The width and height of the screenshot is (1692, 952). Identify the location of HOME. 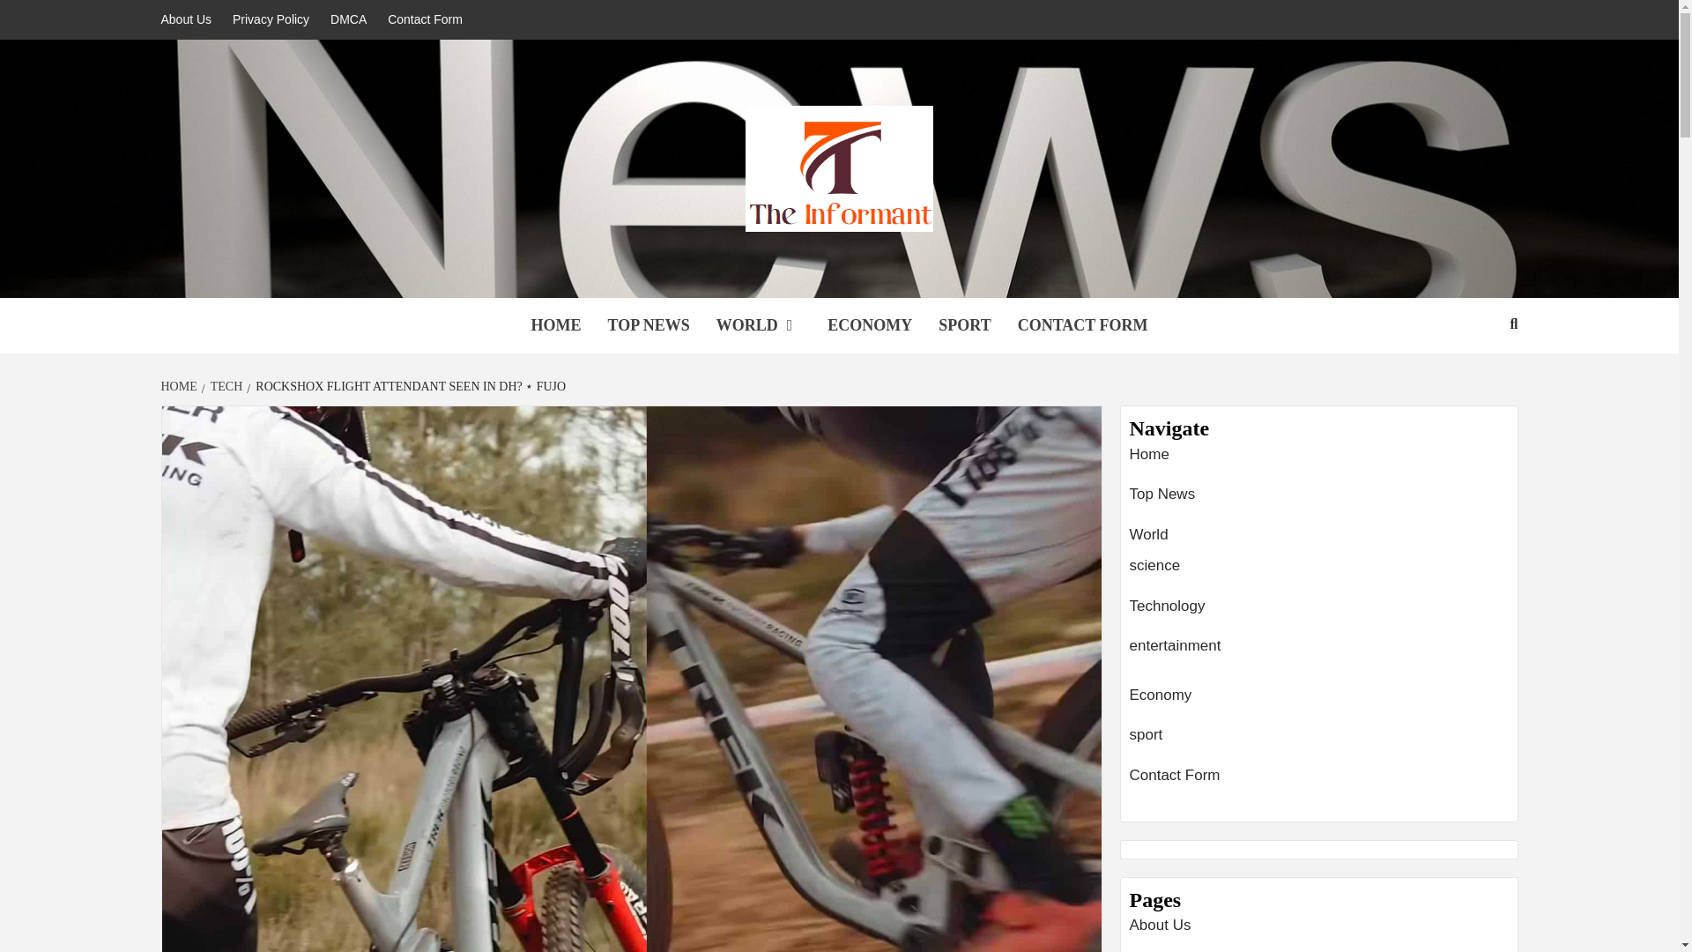
(181, 386).